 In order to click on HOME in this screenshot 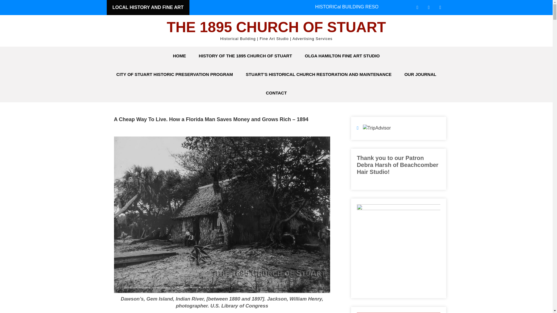, I will do `click(179, 56)`.